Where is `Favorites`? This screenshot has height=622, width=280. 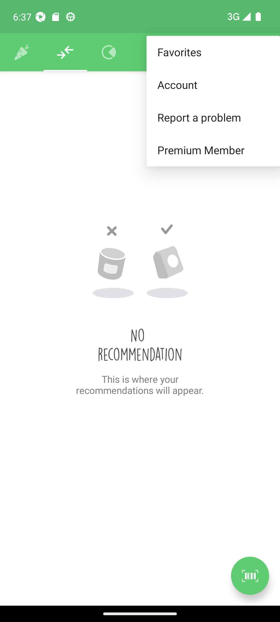 Favorites is located at coordinates (213, 52).